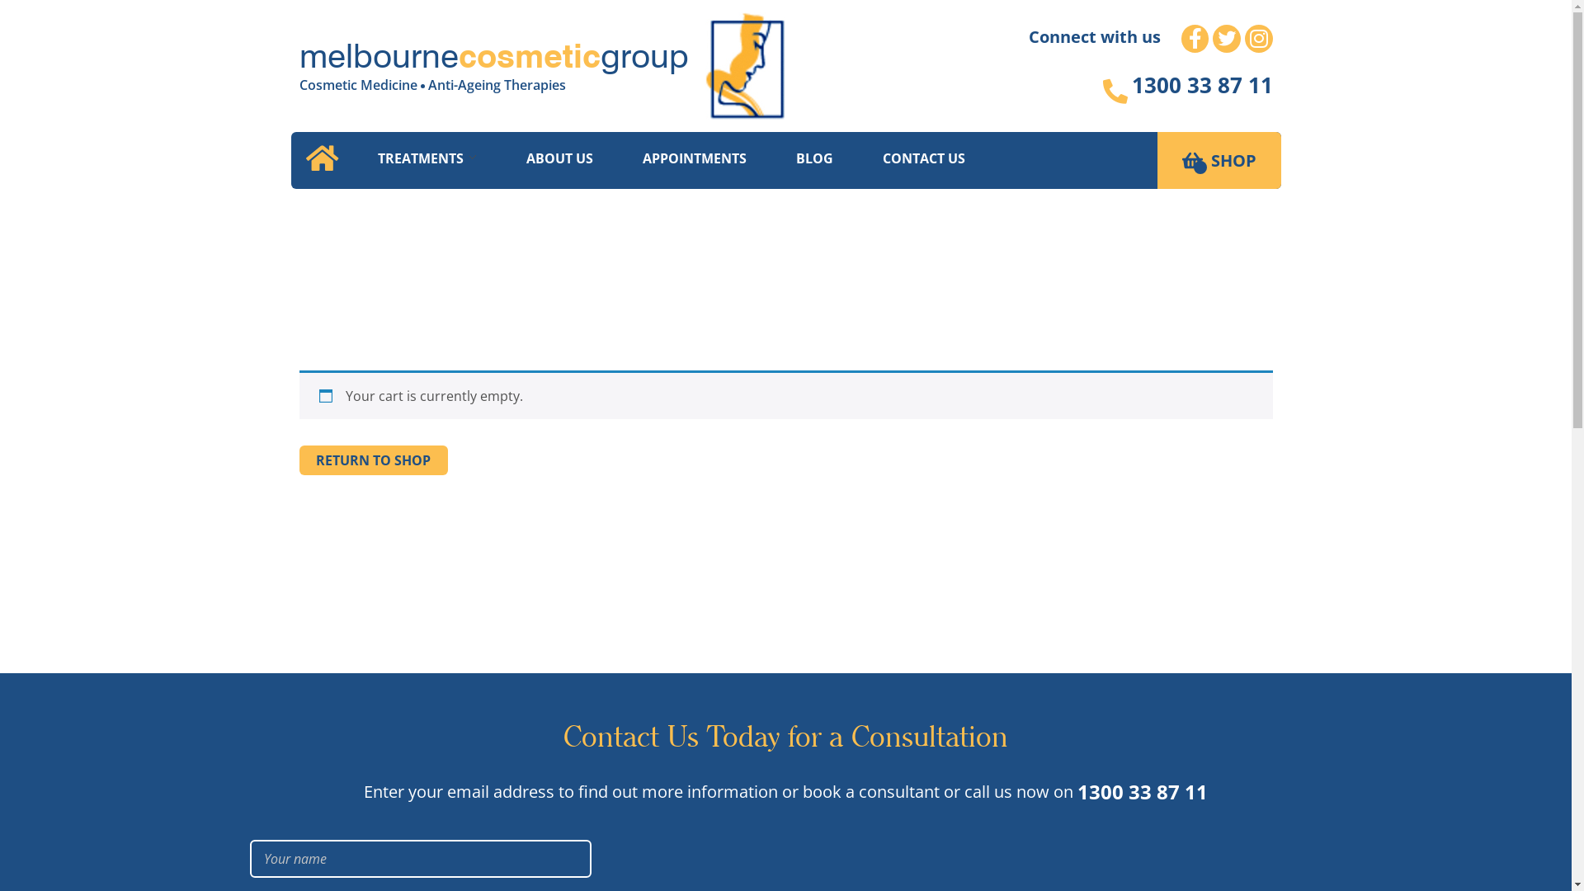 The height and width of the screenshot is (891, 1584). Describe the element at coordinates (1234, 161) in the screenshot. I see `SHOP` at that location.